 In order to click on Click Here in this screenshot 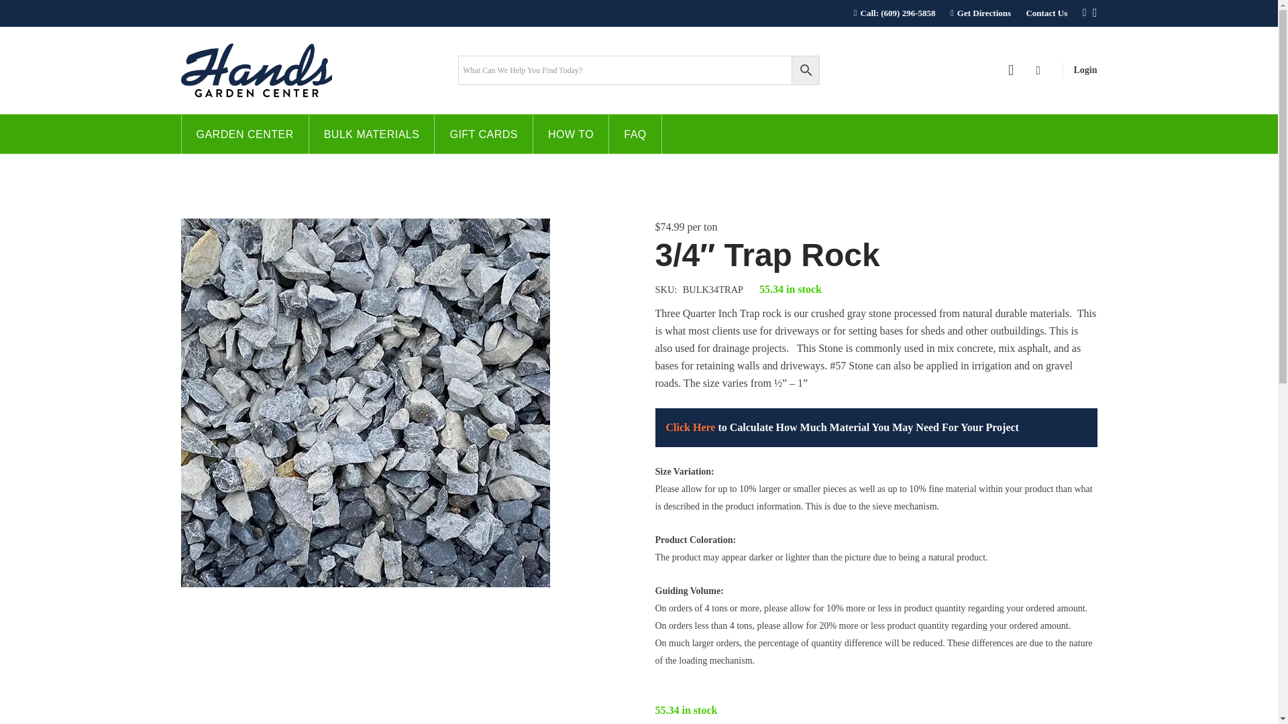, I will do `click(690, 426)`.